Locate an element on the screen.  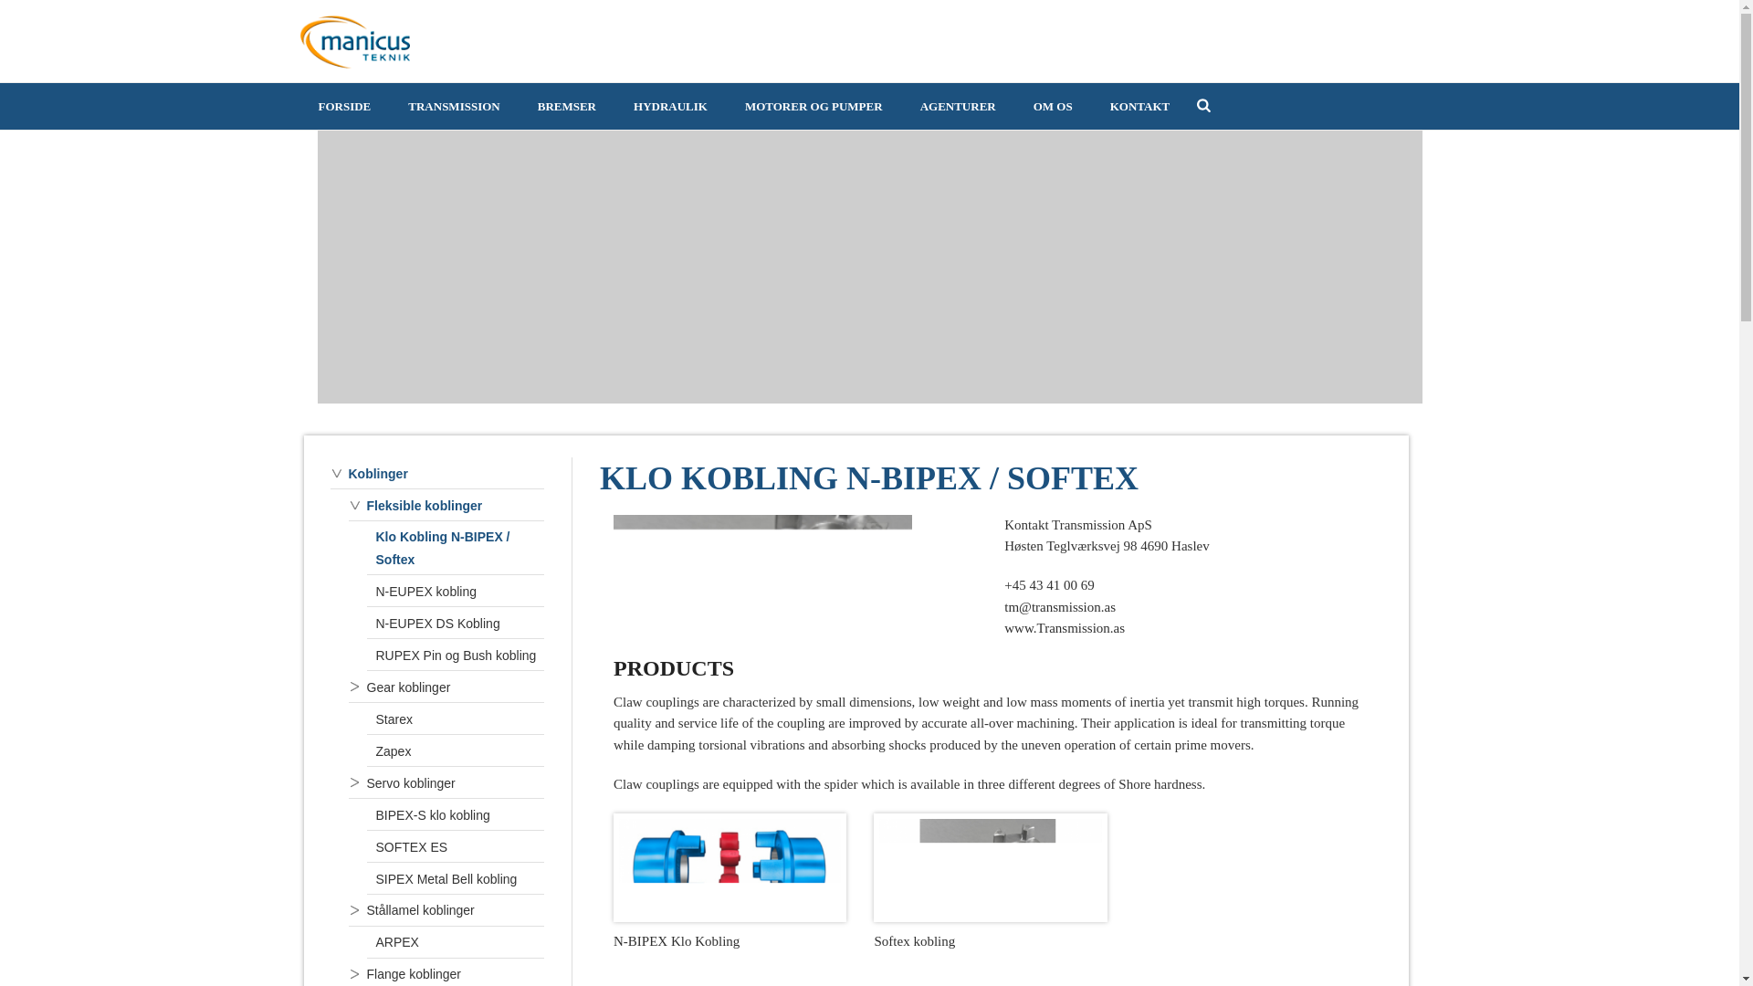
FORSIDE is located at coordinates (344, 106).